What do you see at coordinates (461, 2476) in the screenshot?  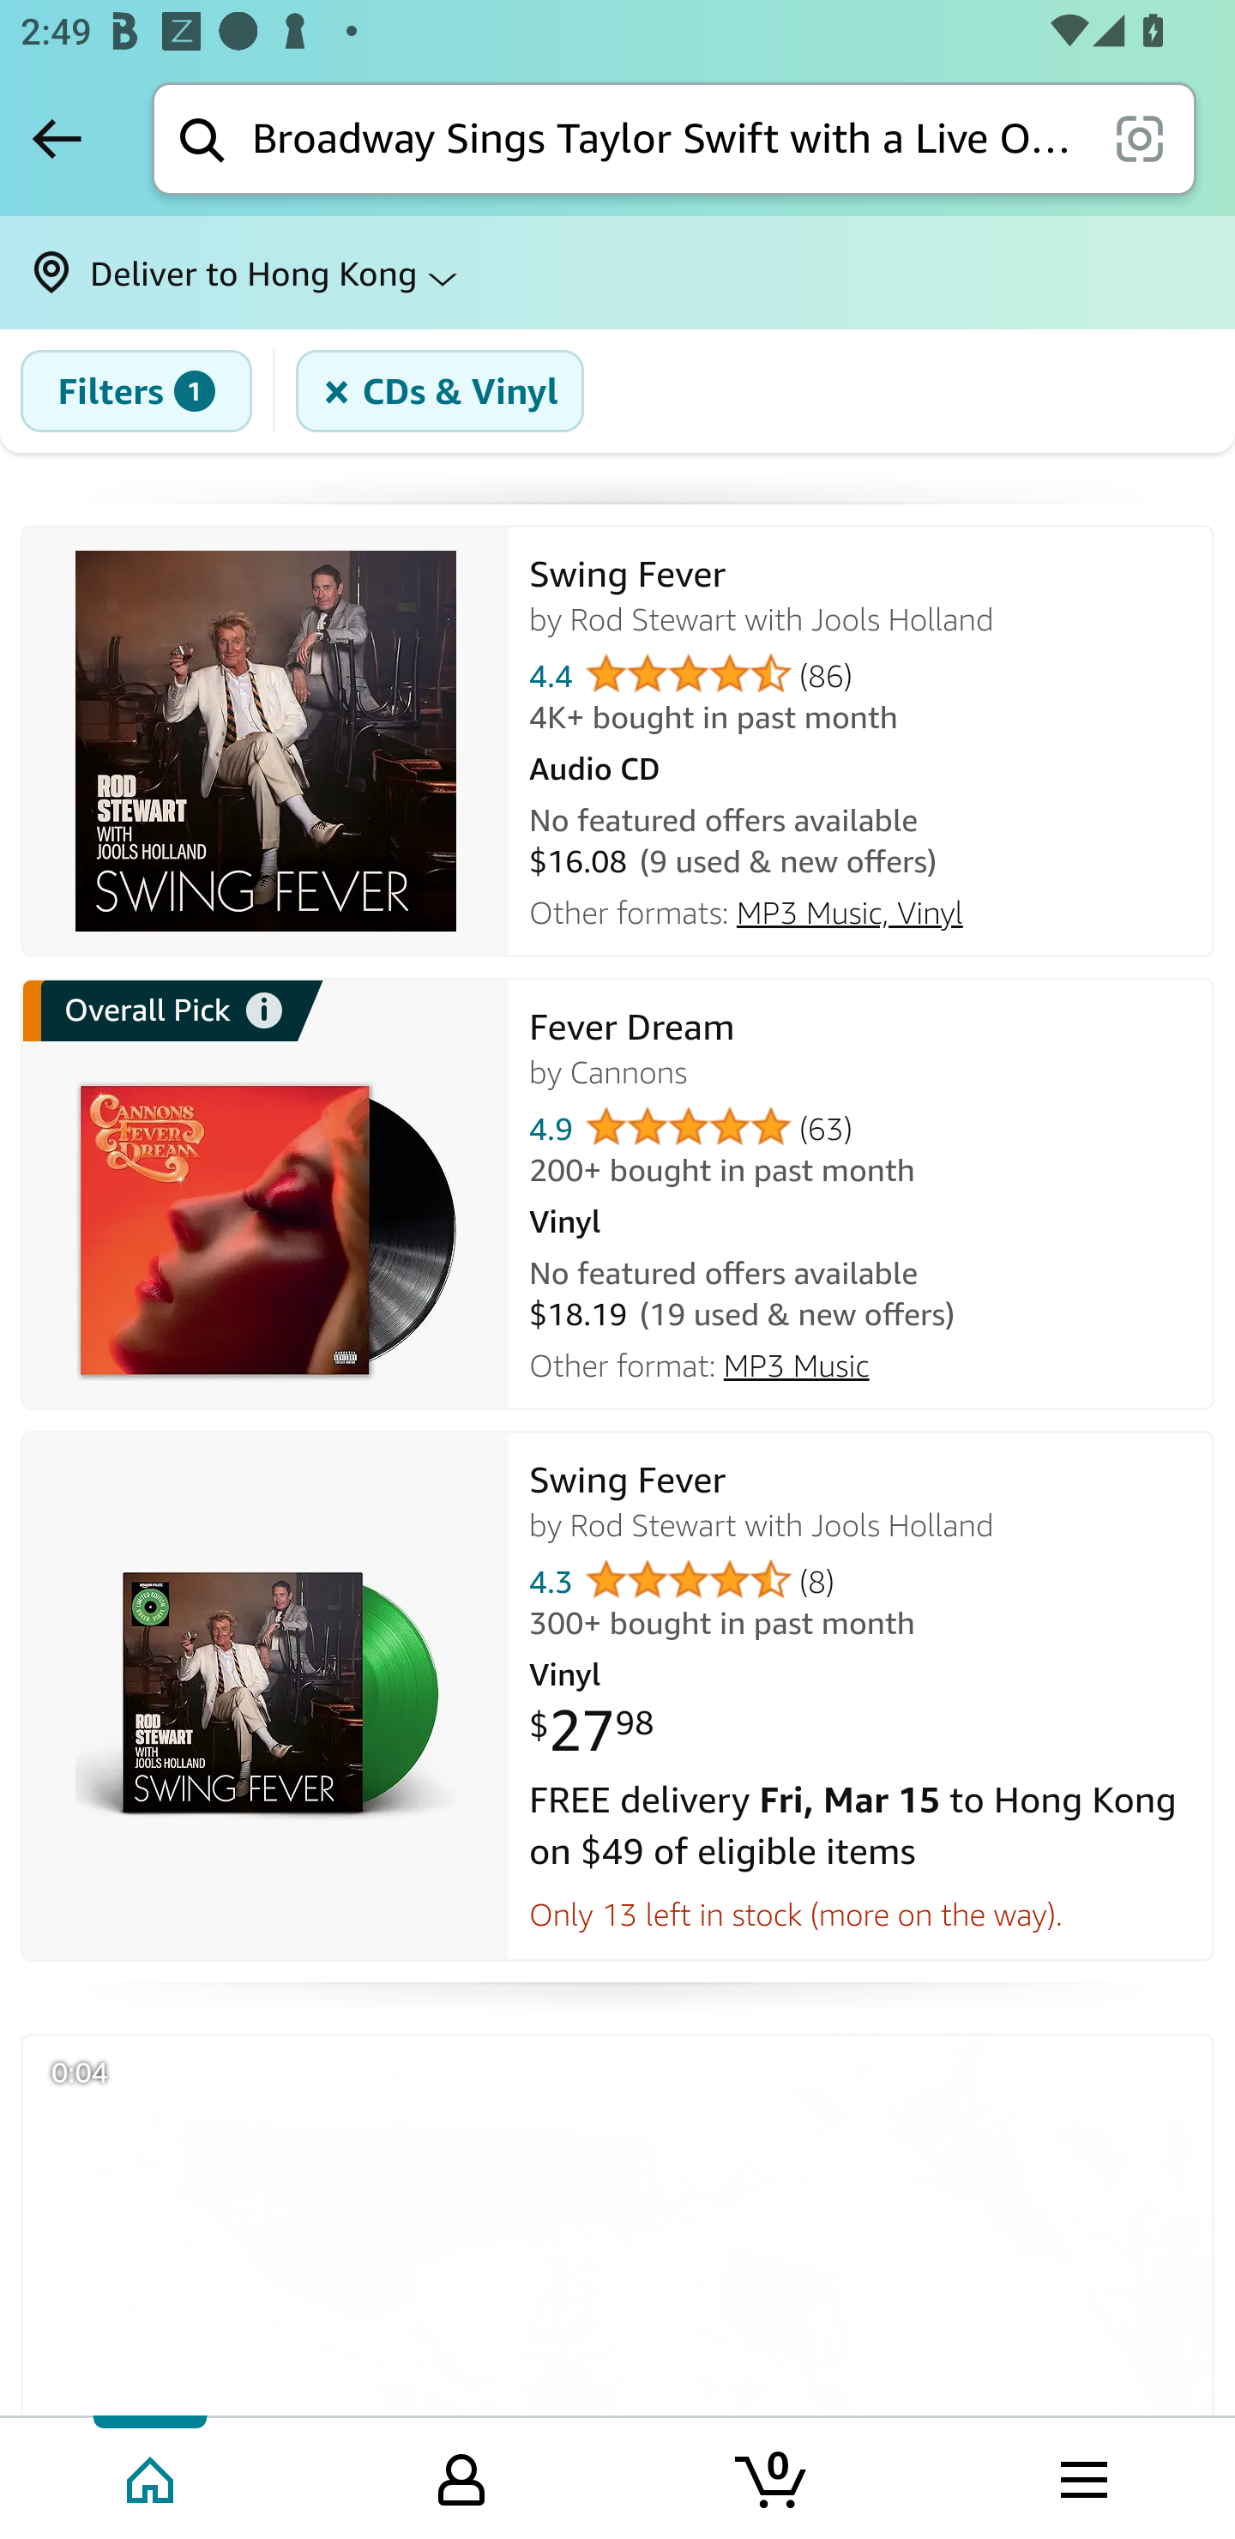 I see `Your Amazon.com Tab 2 of 4` at bounding box center [461, 2476].